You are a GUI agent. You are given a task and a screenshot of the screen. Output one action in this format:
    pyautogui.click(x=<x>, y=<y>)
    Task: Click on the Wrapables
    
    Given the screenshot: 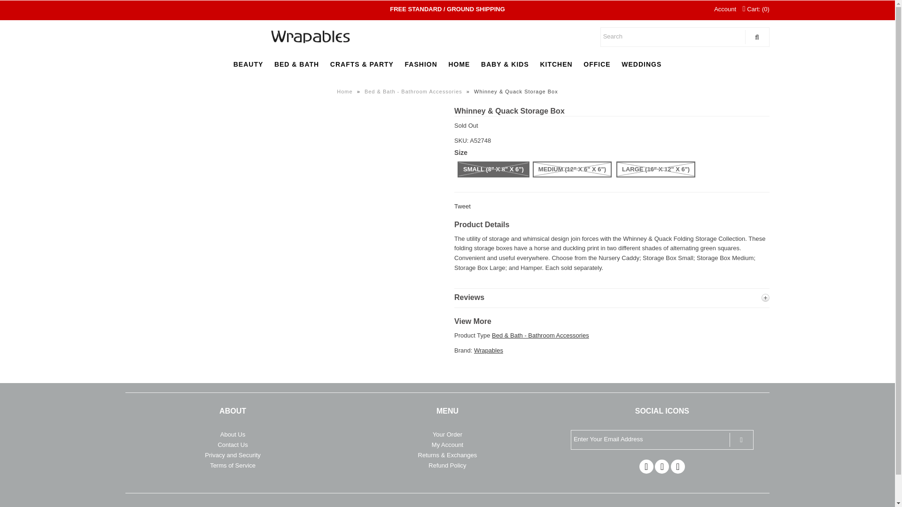 What is the action you would take?
    pyautogui.click(x=489, y=350)
    